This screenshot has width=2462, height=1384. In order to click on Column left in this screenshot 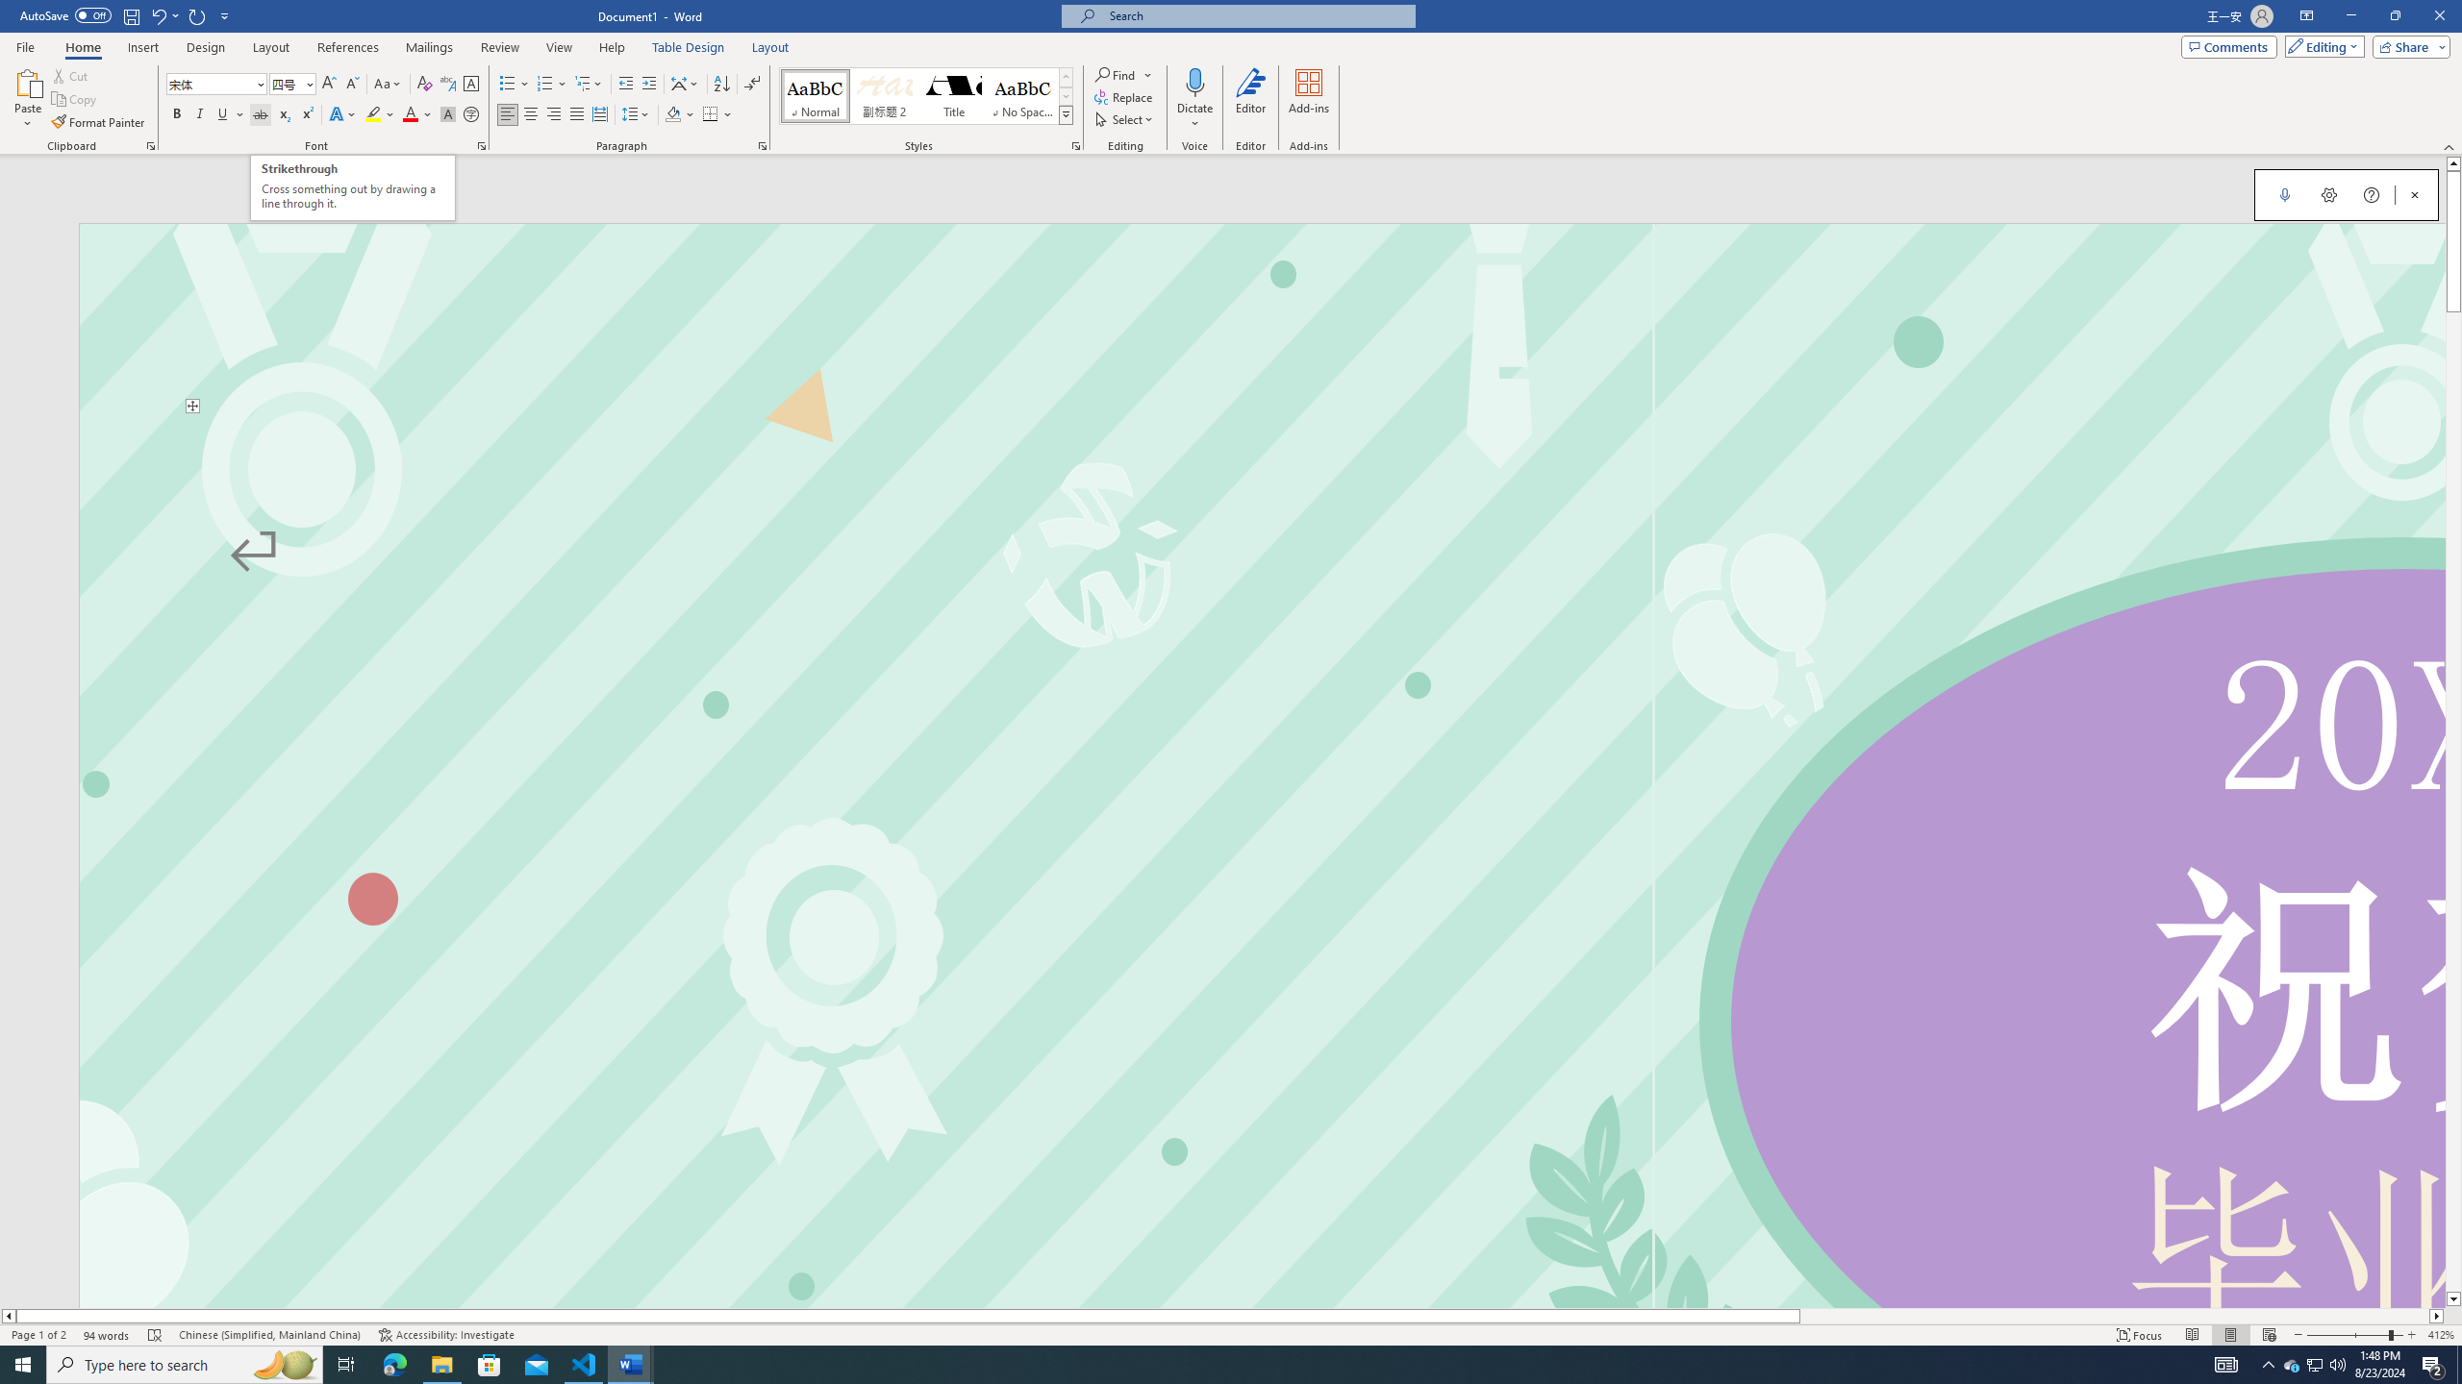, I will do `click(8, 1316)`.